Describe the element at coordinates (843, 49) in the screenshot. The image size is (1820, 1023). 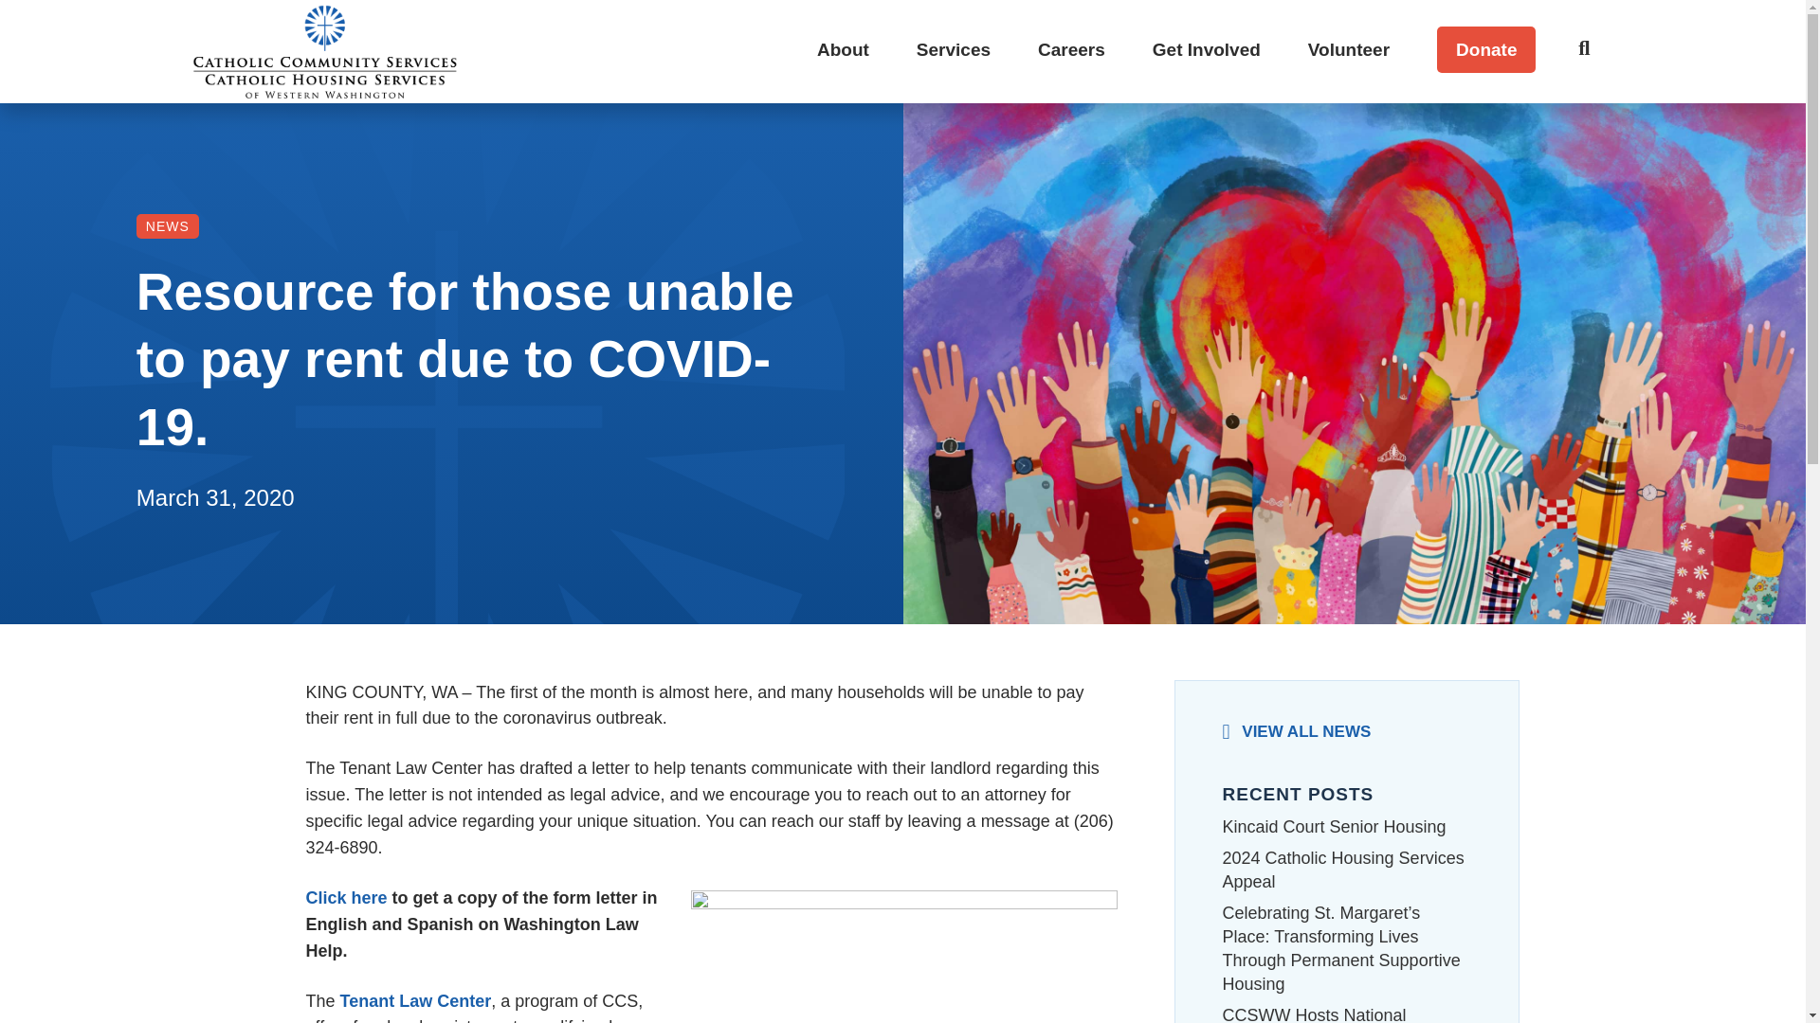
I see `About` at that location.